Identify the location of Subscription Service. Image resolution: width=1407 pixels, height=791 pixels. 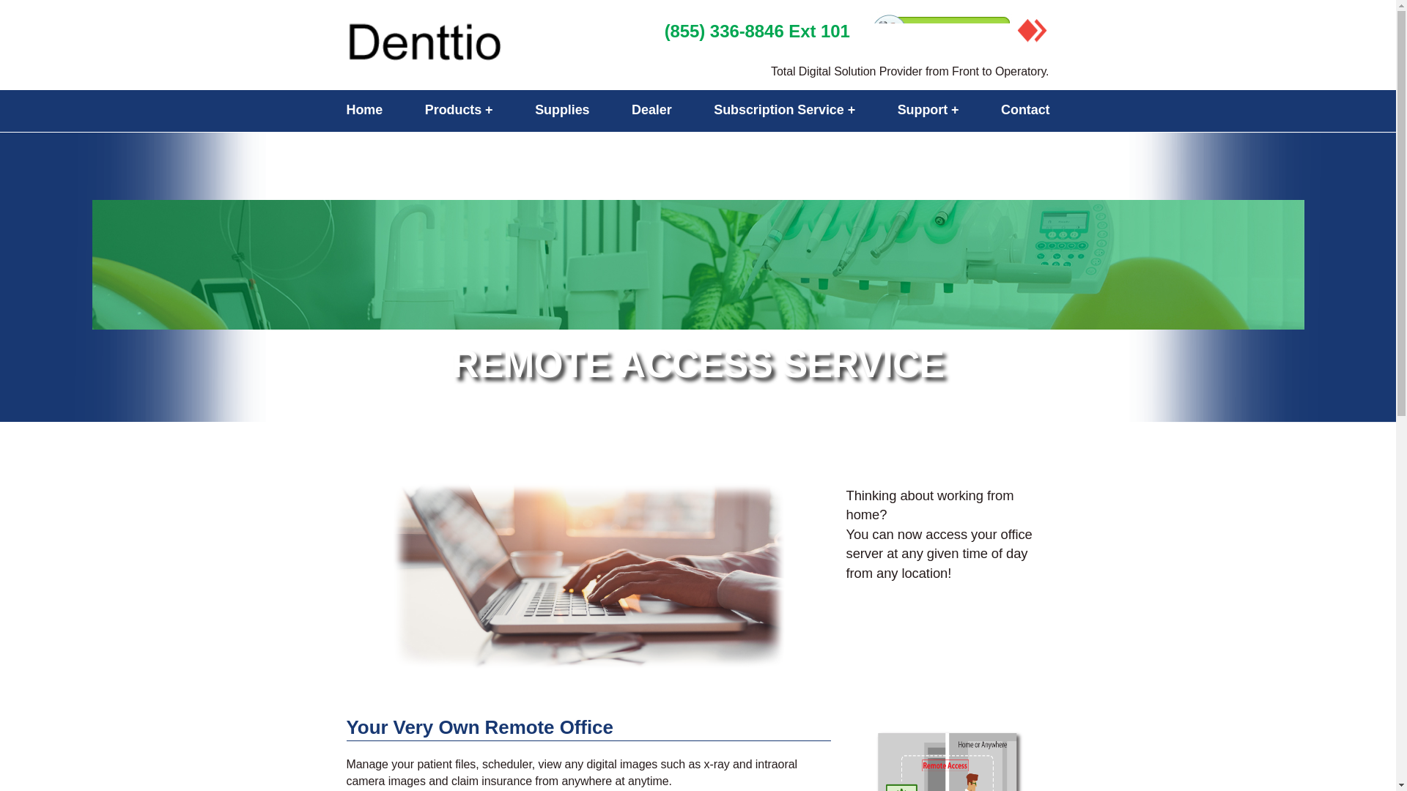
(784, 110).